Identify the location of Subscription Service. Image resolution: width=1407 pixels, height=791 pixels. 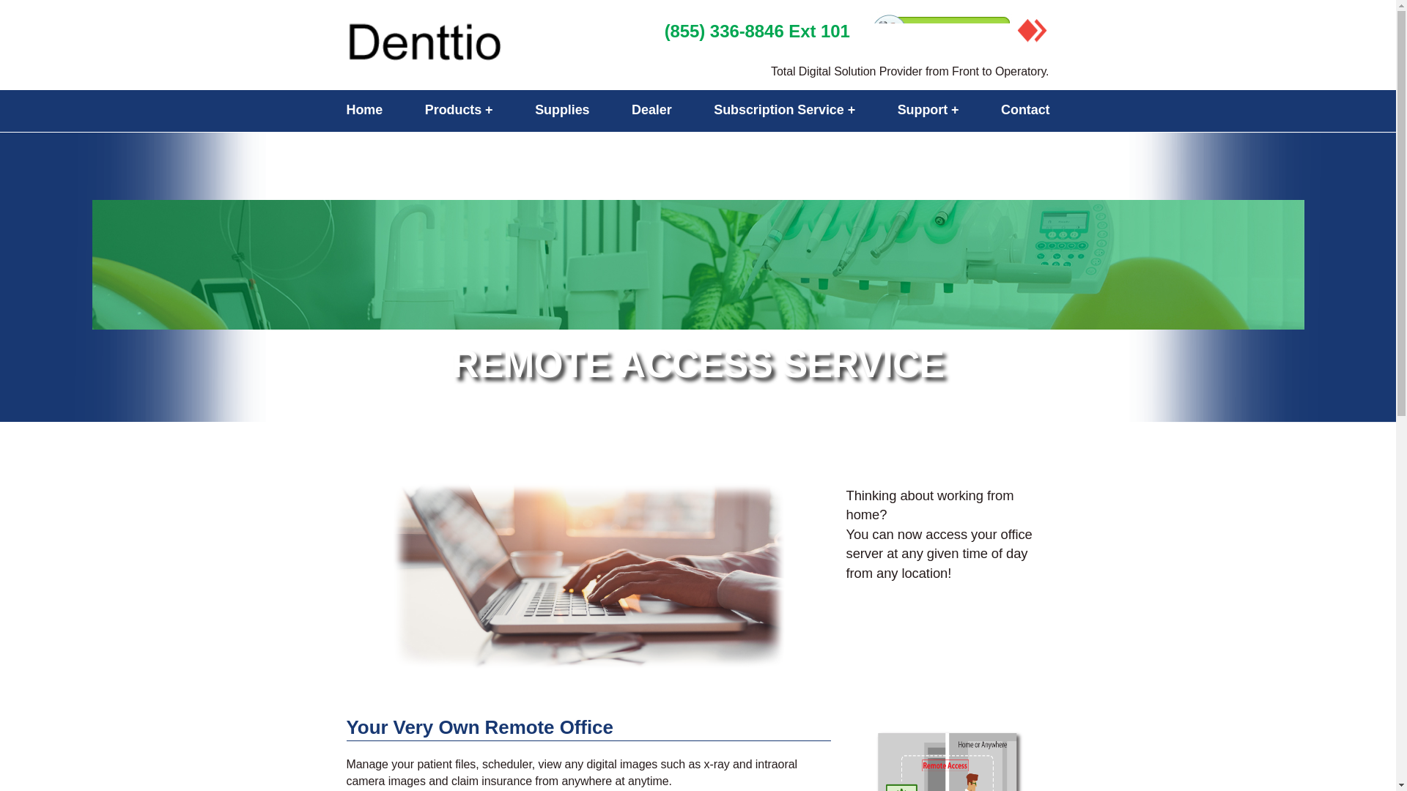
(784, 110).